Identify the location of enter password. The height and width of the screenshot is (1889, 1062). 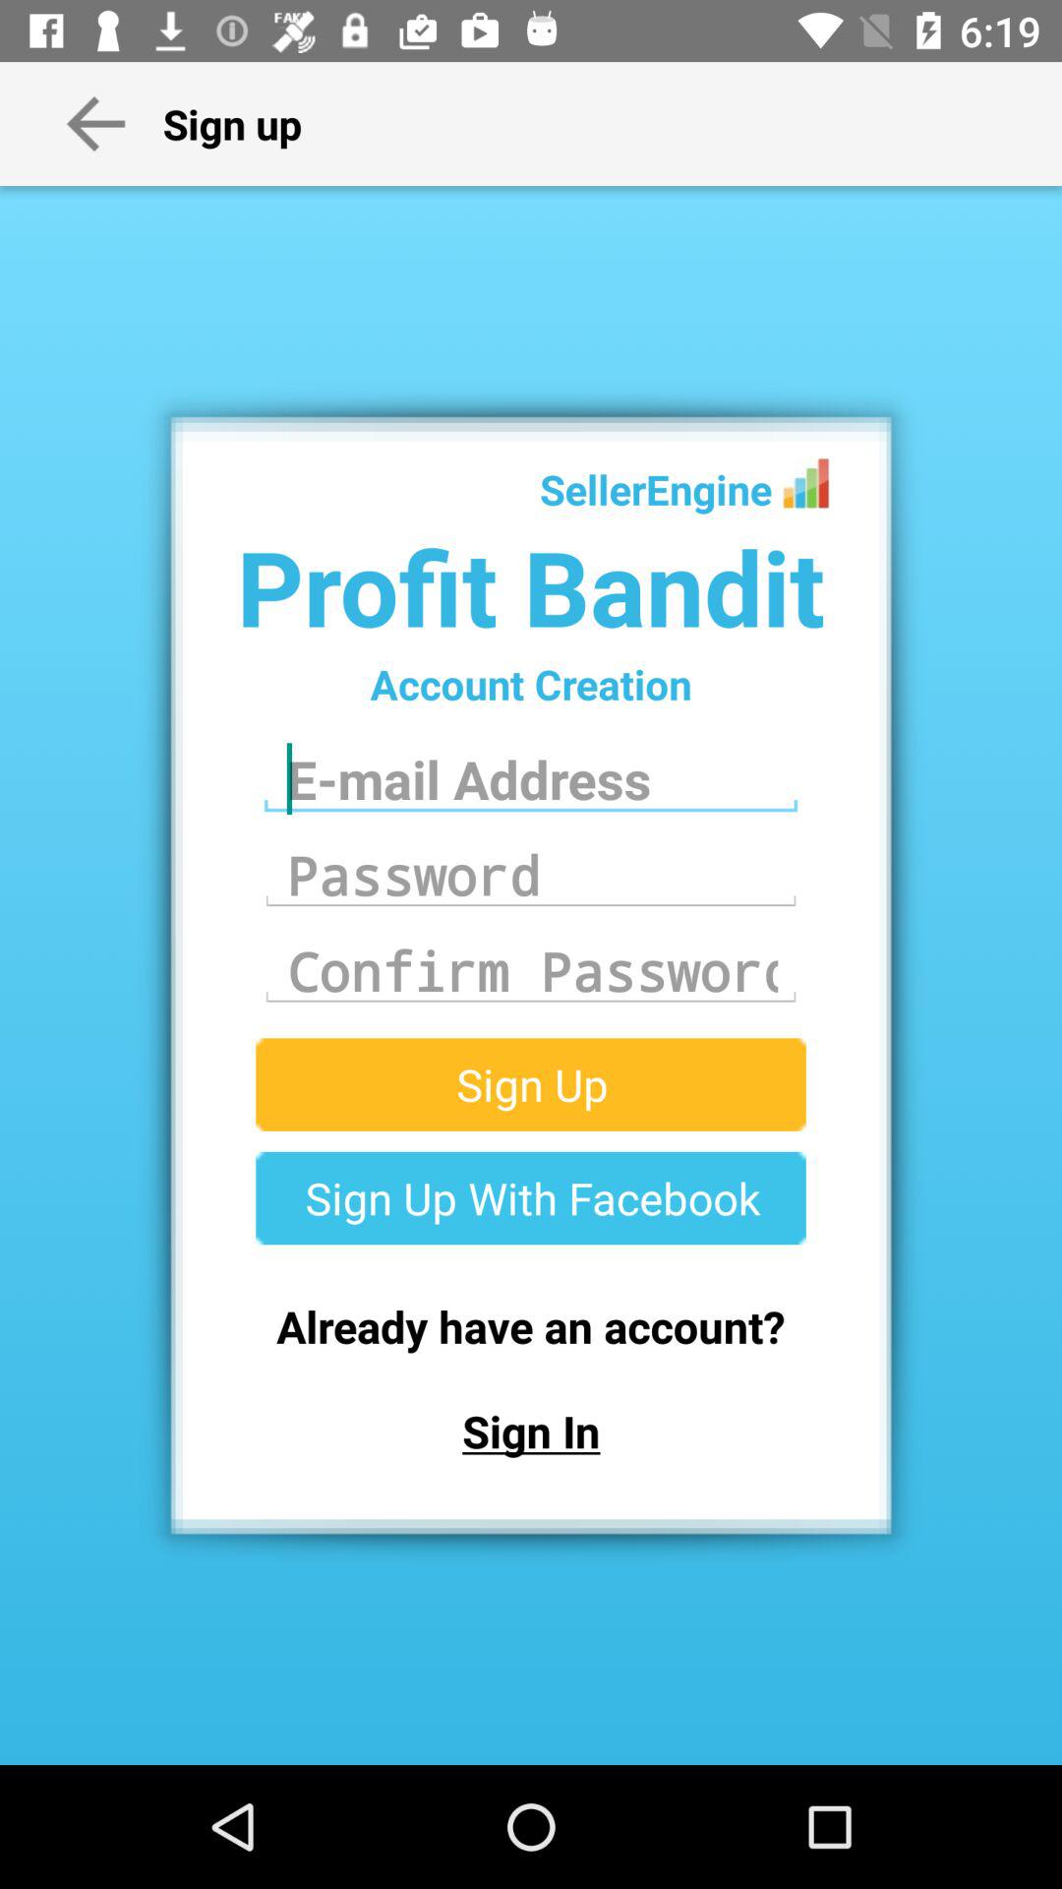
(531, 875).